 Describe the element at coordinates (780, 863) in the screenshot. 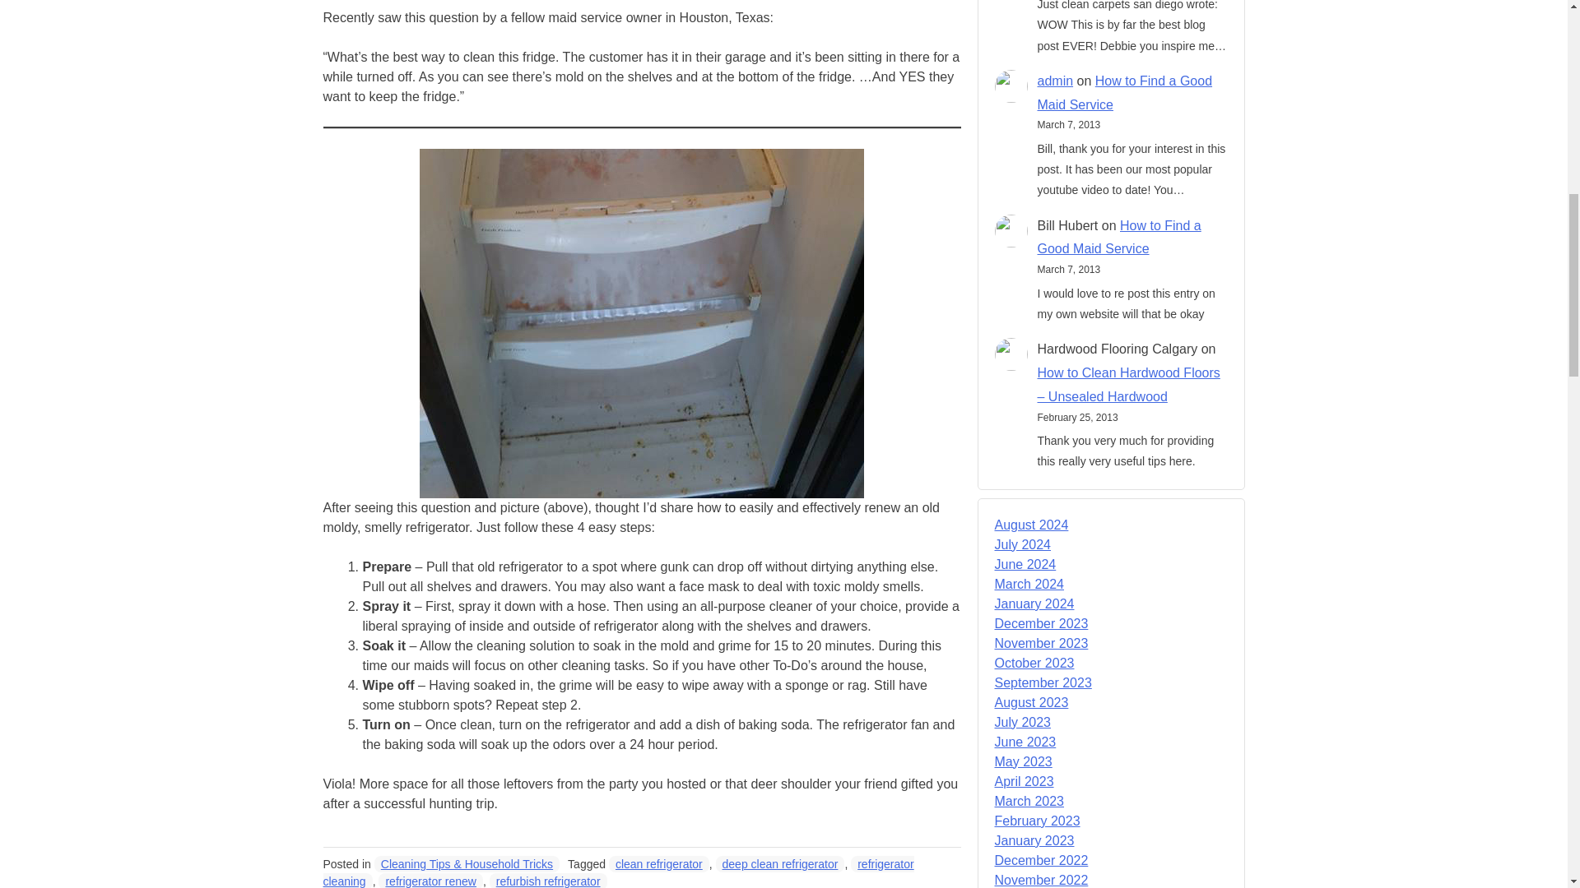

I see `deep clean refrigerator` at that location.